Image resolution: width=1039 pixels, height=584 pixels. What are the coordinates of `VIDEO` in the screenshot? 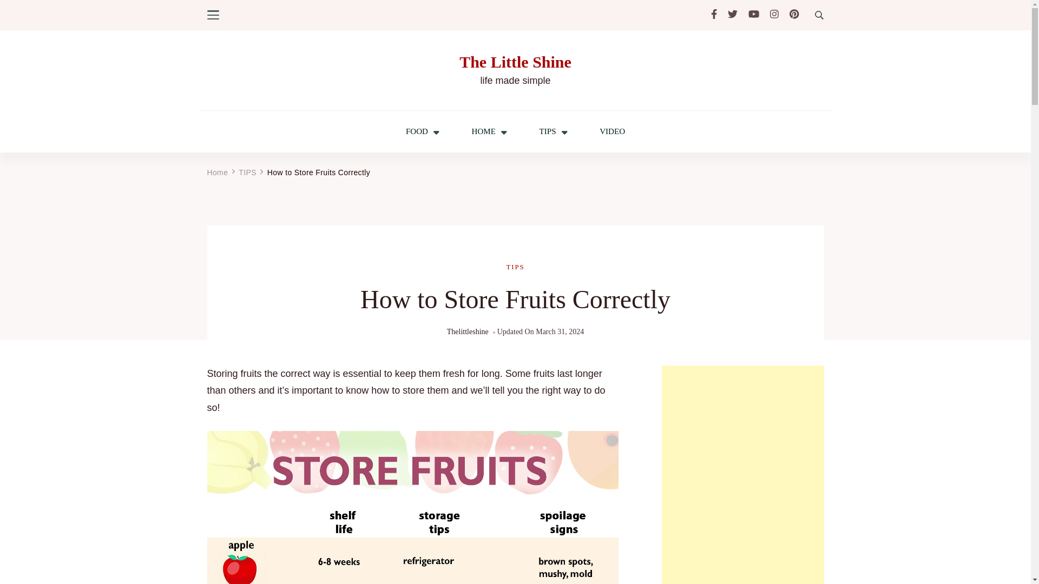 It's located at (612, 131).